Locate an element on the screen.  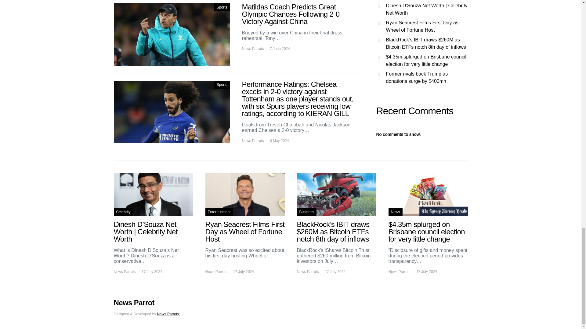
View all posts by News Parrots is located at coordinates (308, 272).